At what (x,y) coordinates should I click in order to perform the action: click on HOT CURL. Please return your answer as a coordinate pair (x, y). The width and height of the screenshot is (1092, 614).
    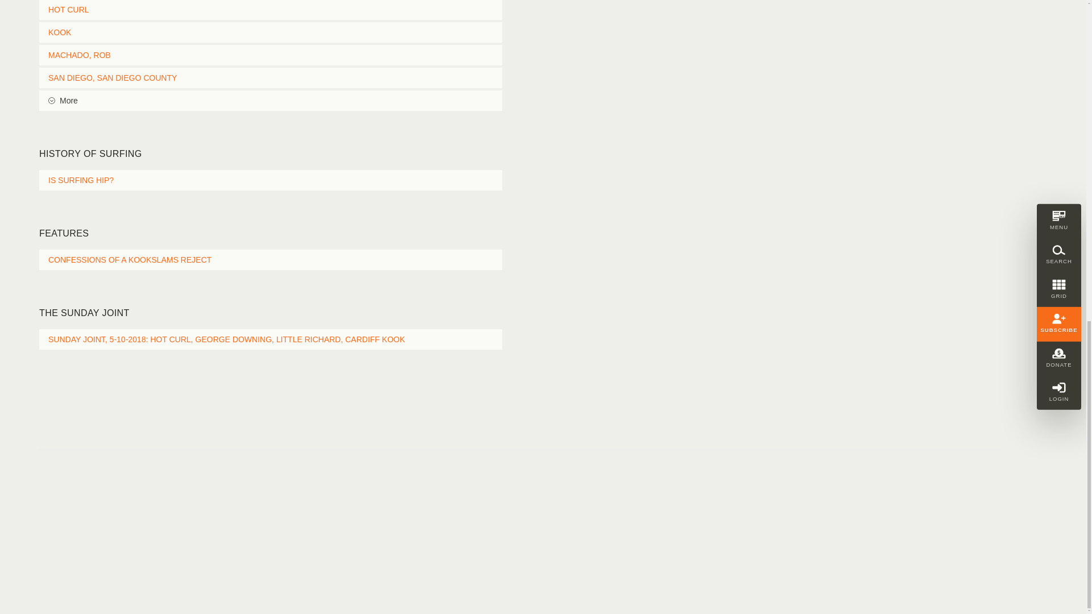
    Looking at the image, I should click on (271, 10).